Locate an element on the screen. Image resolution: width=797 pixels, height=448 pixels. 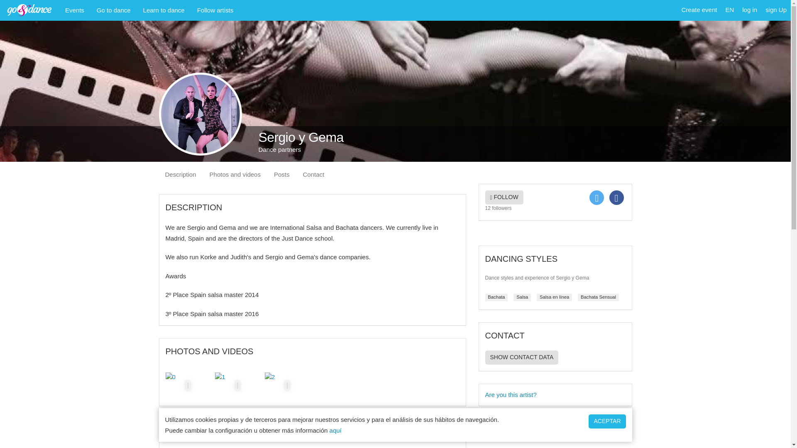
Contact is located at coordinates (313, 174).